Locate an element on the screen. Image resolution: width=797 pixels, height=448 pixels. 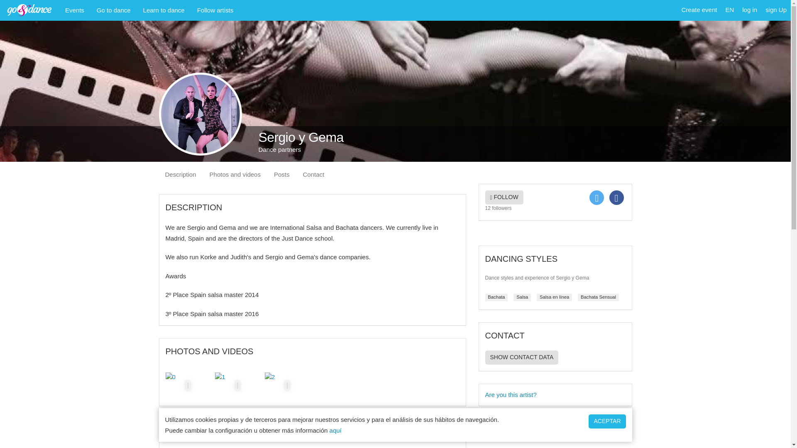
Contact is located at coordinates (313, 174).